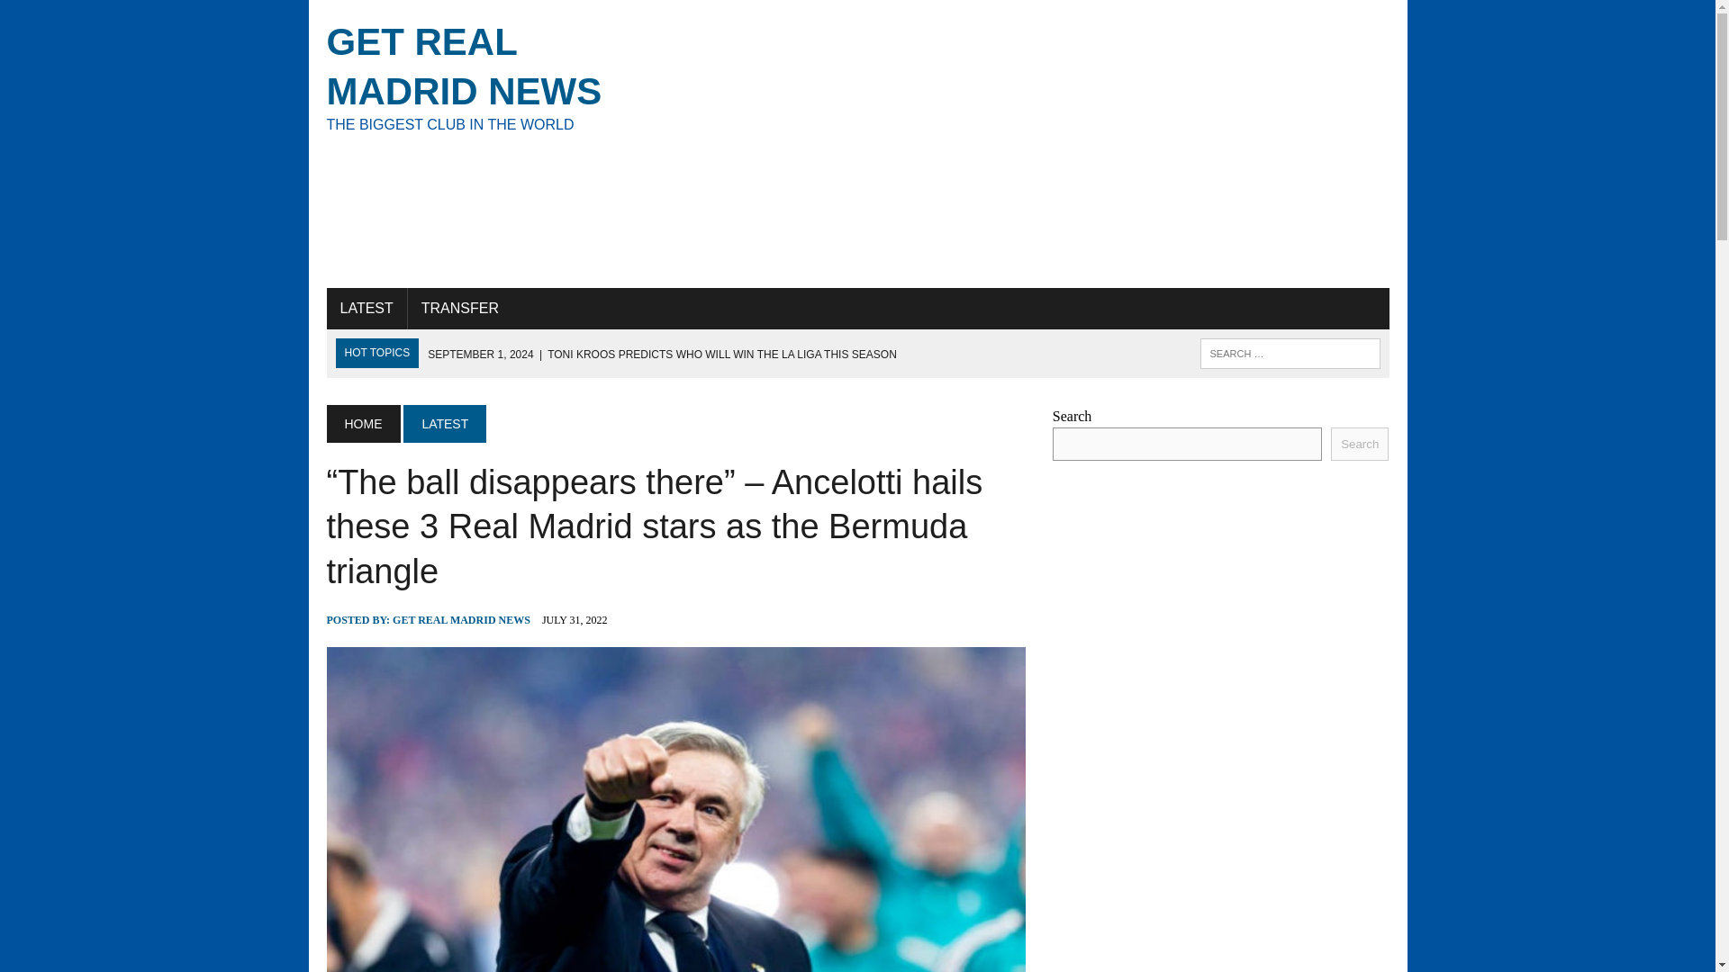  I want to click on Search, so click(493, 76).